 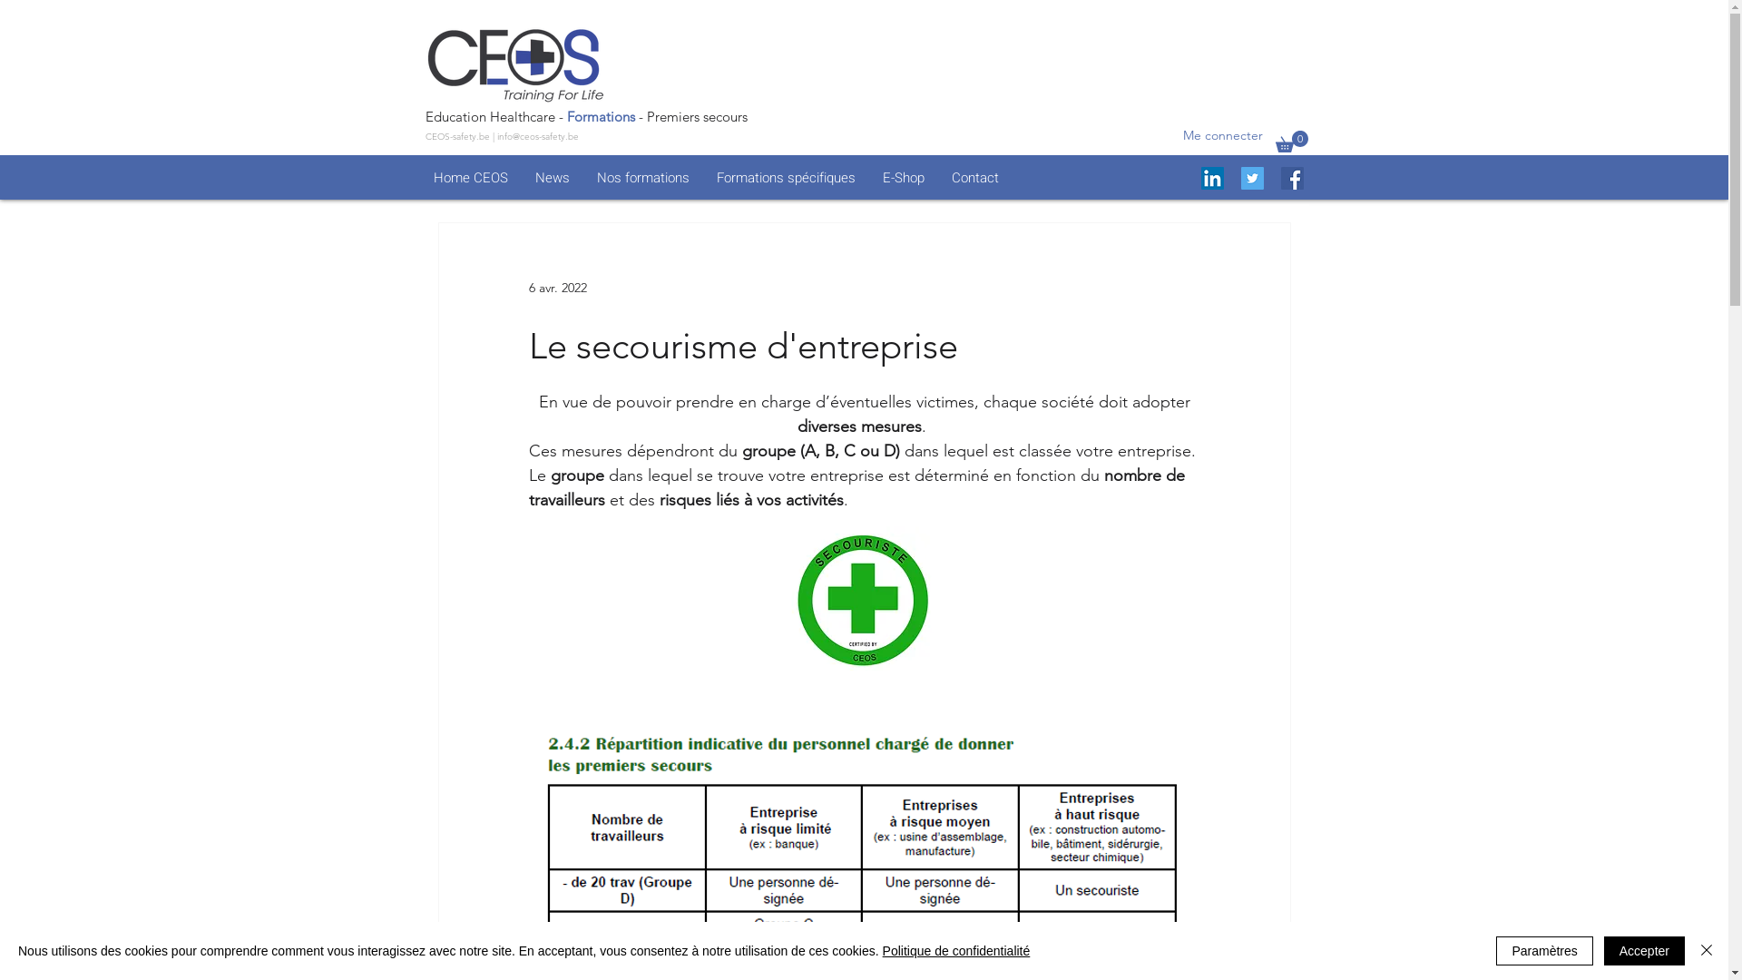 What do you see at coordinates (470, 178) in the screenshot?
I see `Home CEOS` at bounding box center [470, 178].